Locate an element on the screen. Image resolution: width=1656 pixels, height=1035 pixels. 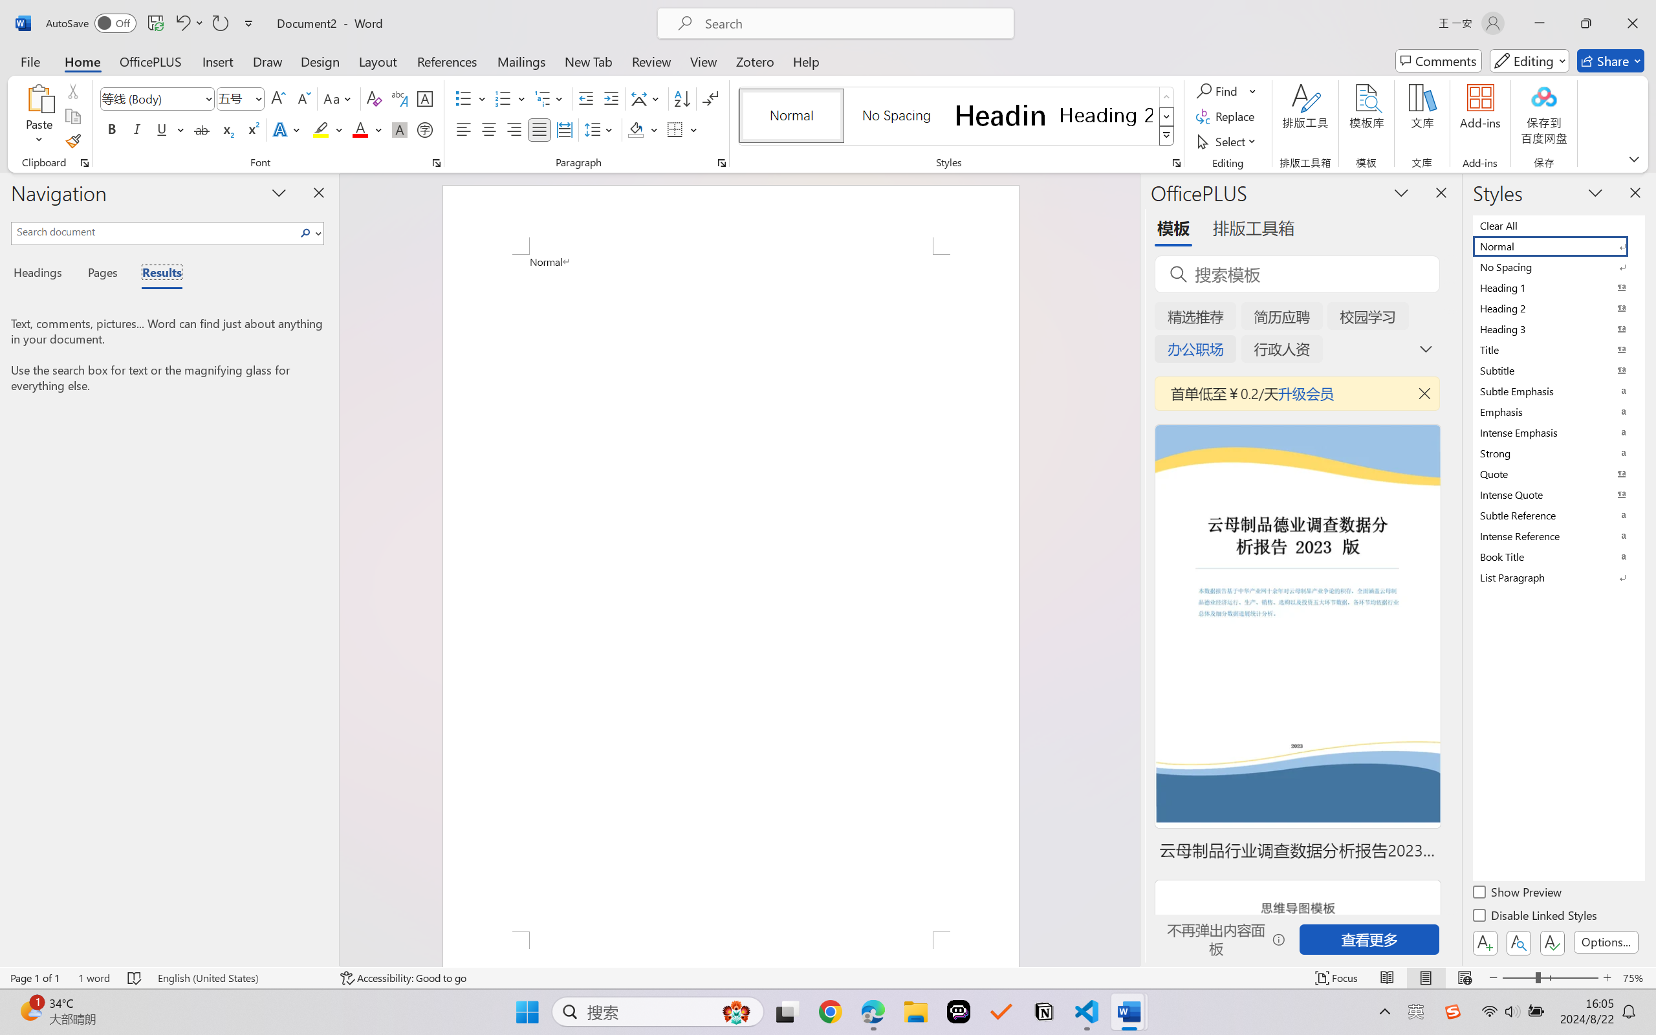
Styles... is located at coordinates (1176, 163).